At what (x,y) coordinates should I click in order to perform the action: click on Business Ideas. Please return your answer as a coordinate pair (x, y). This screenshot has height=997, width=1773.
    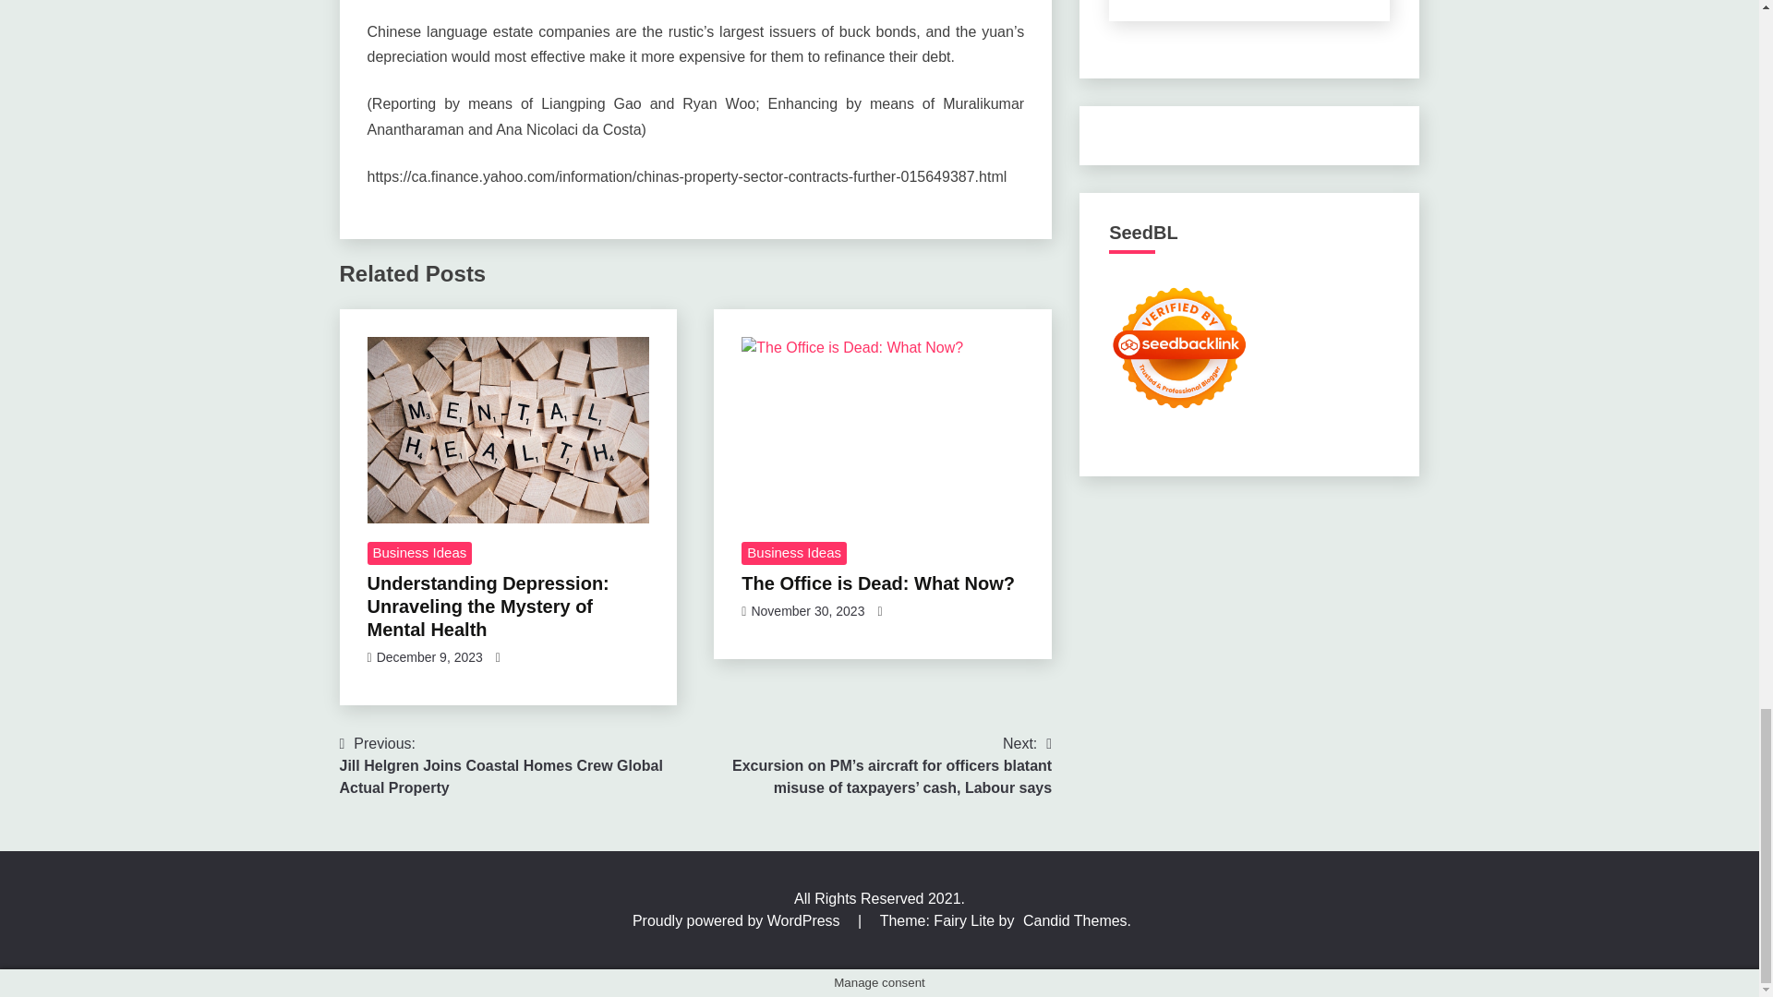
    Looking at the image, I should click on (419, 554).